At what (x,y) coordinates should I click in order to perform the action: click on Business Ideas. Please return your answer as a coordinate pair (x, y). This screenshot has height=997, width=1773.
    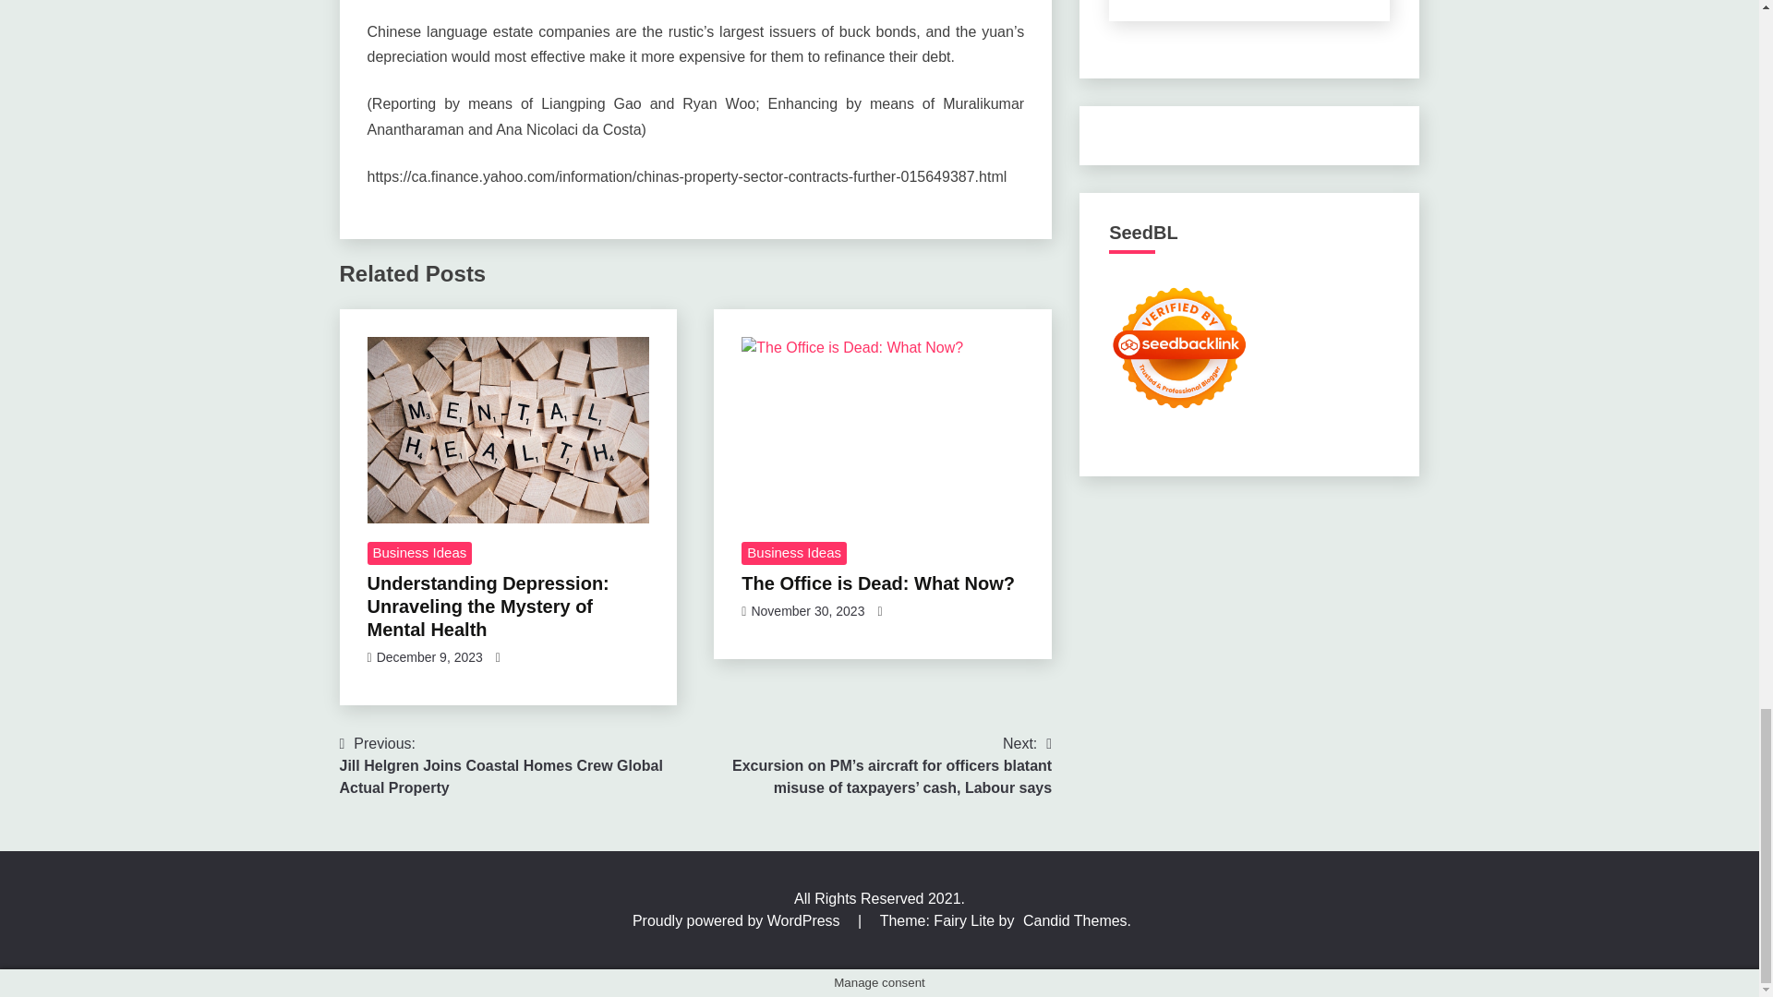
    Looking at the image, I should click on (419, 554).